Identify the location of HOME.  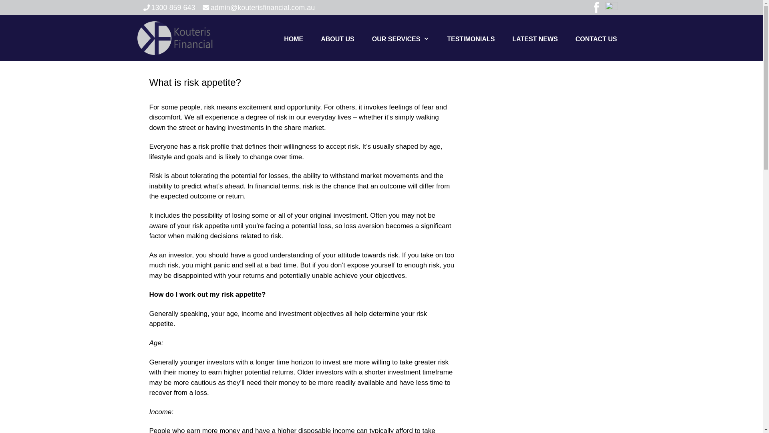
(294, 39).